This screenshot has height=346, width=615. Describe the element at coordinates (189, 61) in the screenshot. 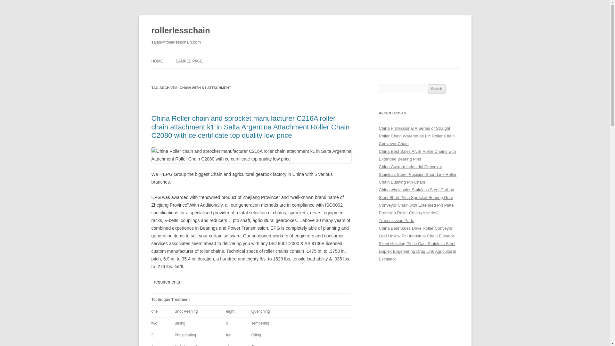

I see `SAMPLE PAGE` at that location.